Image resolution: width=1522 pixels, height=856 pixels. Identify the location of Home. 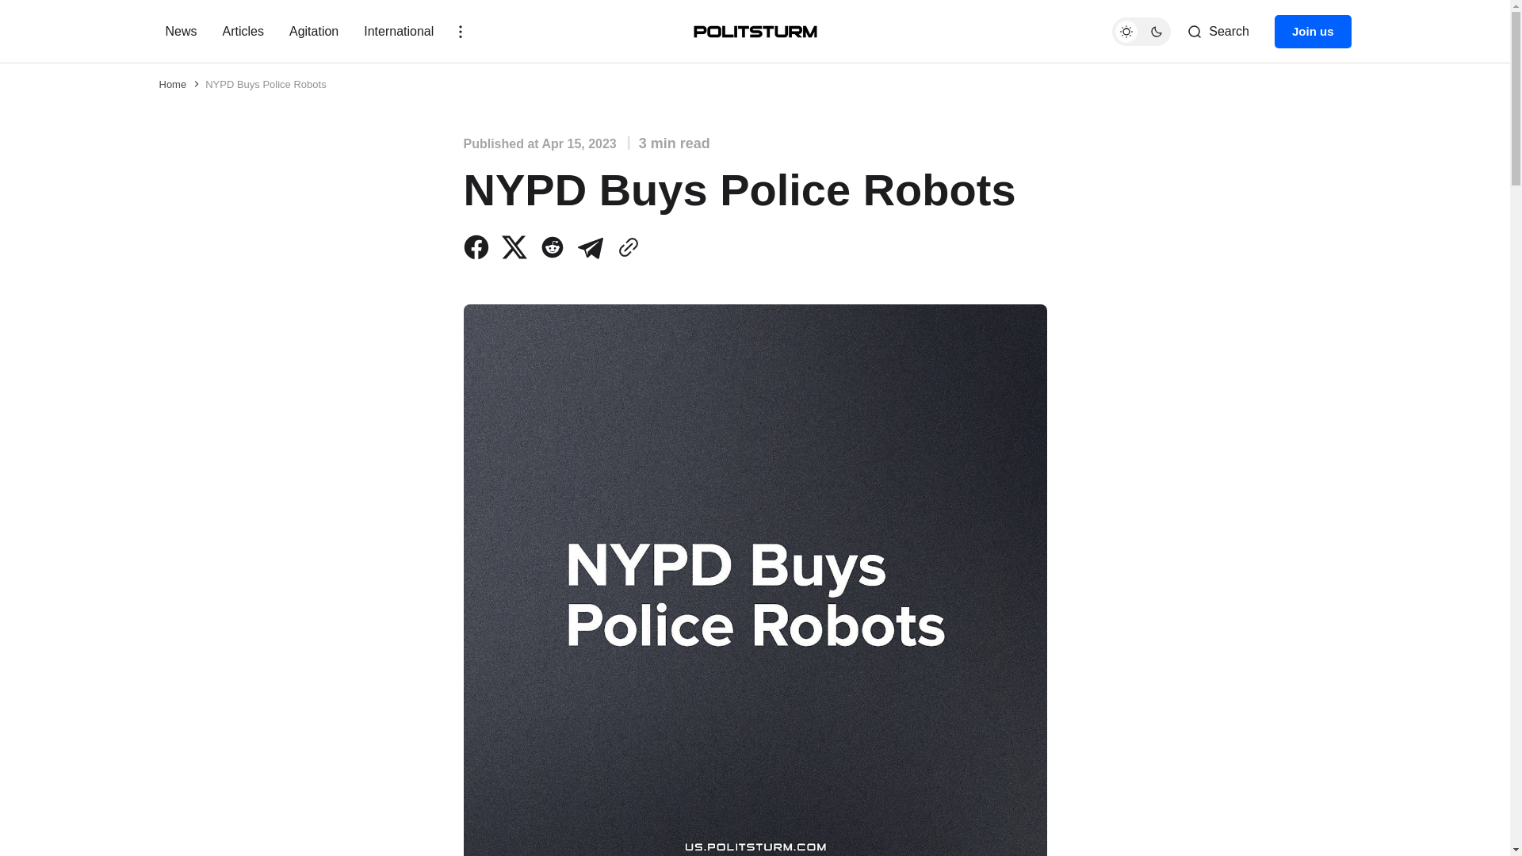
(171, 84).